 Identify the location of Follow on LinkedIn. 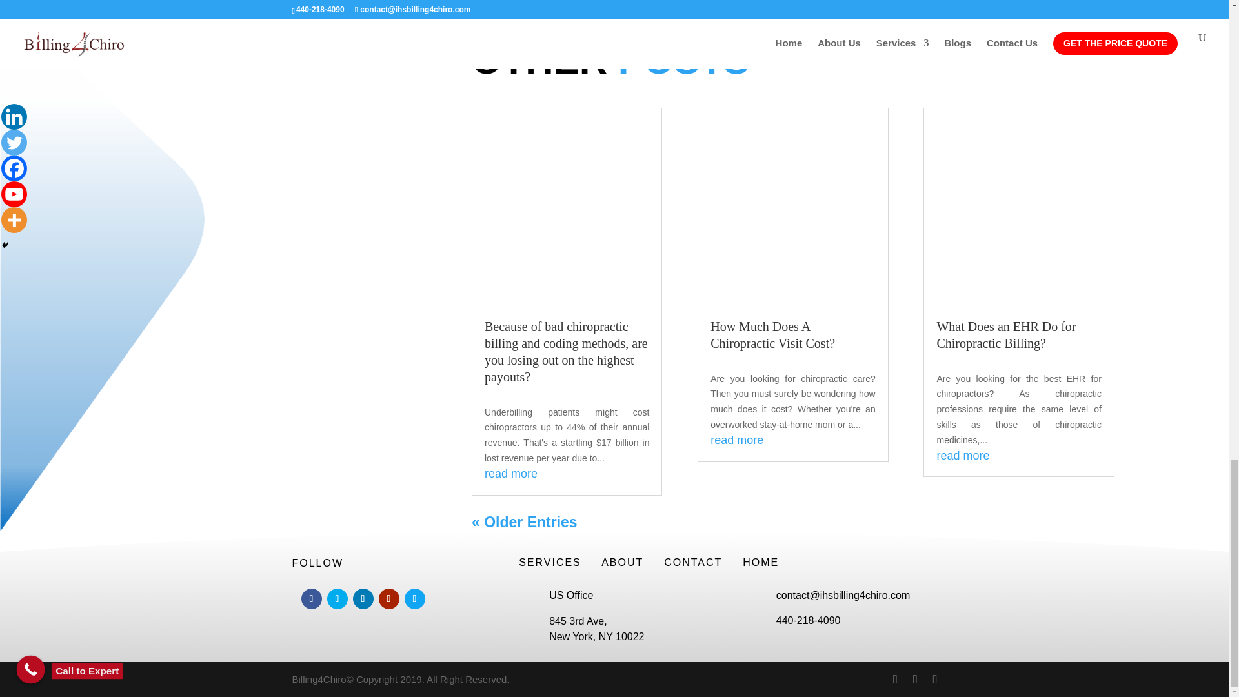
(362, 598).